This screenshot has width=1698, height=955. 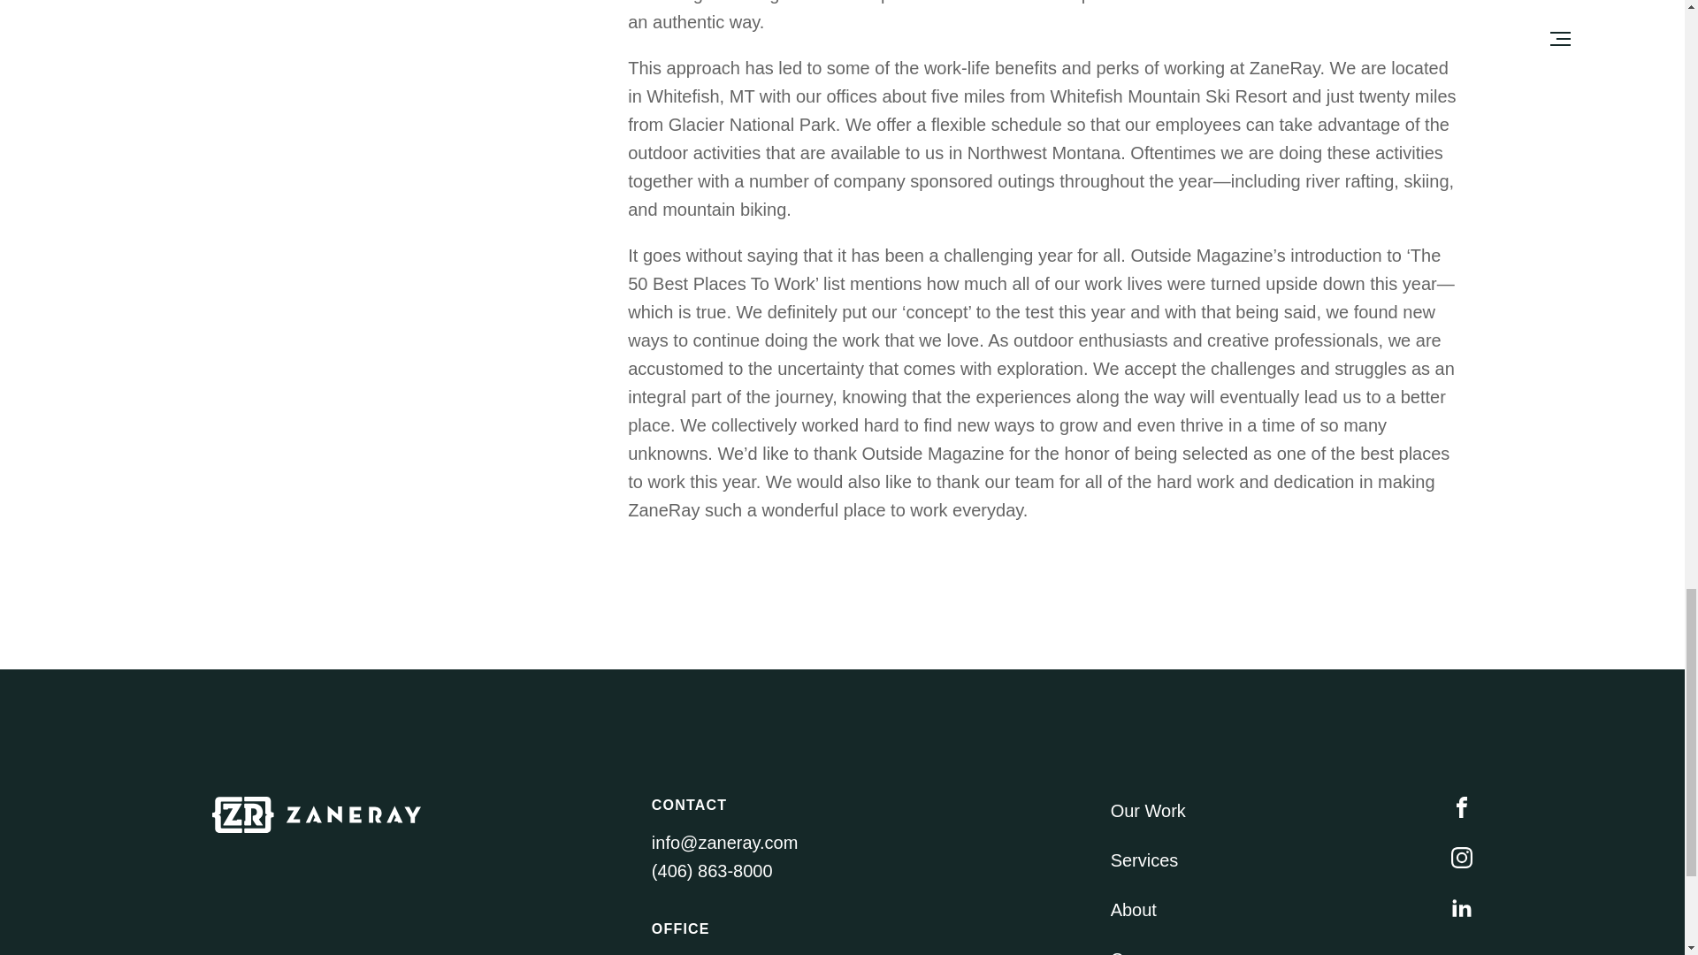 I want to click on Careers, so click(x=1141, y=950).